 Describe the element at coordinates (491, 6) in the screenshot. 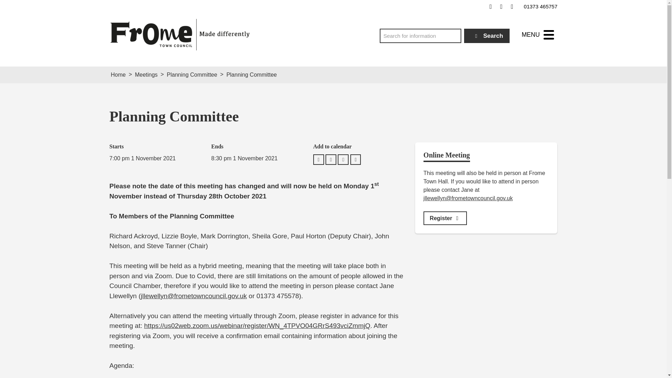

I see `Frome Town Council's Facebook` at that location.